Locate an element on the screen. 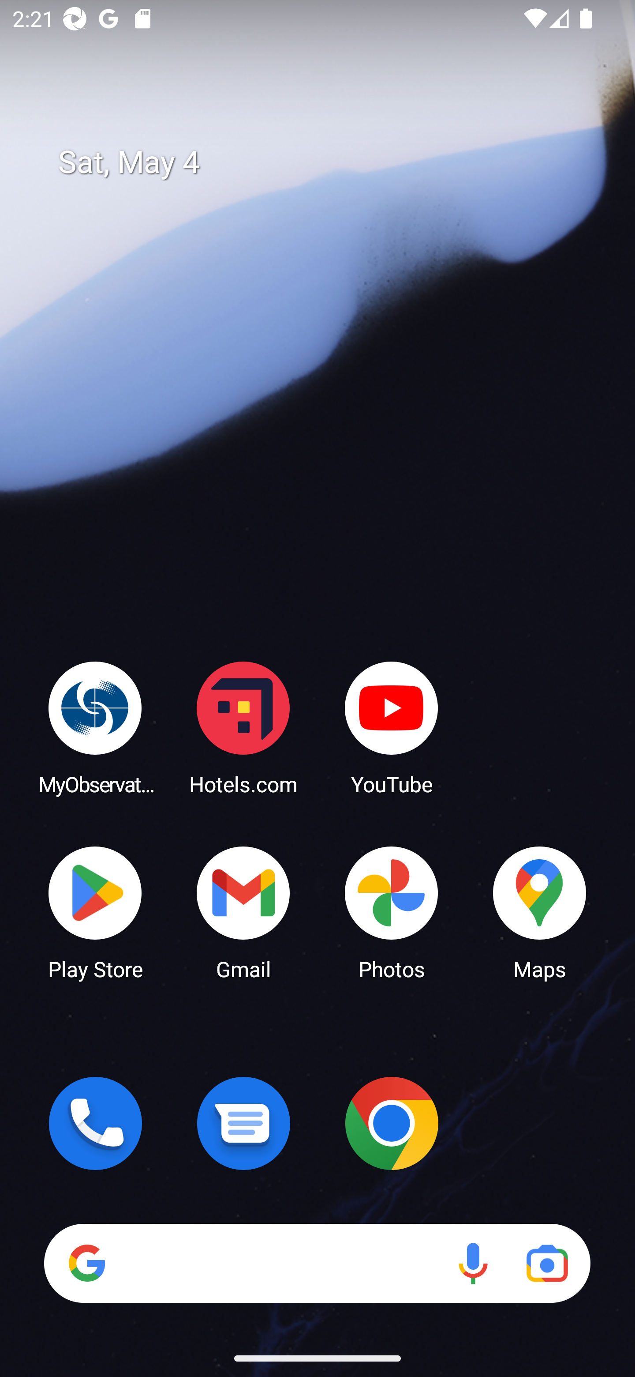 This screenshot has height=1377, width=635. YouTube is located at coordinates (392, 727).